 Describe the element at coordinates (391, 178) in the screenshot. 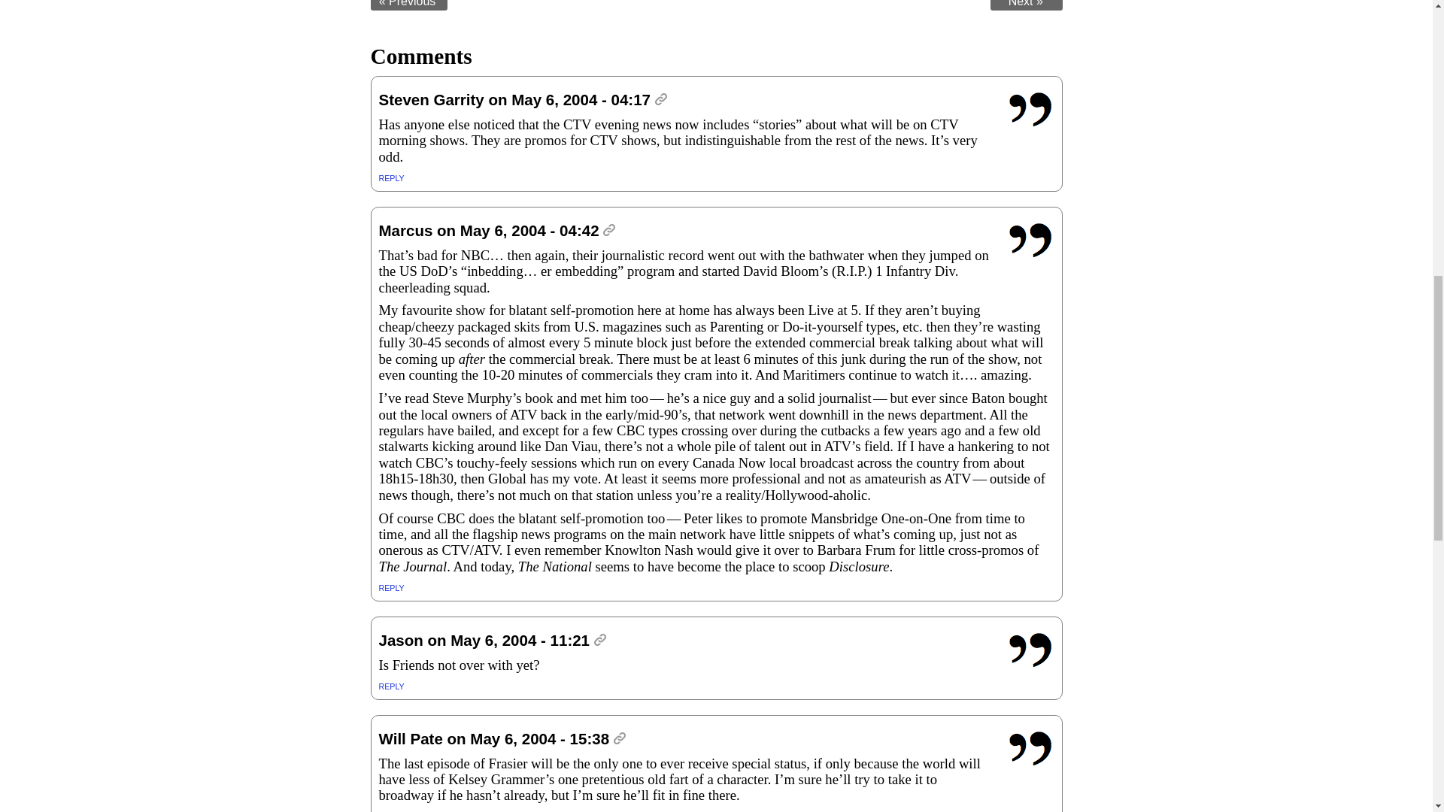

I see `REPLY` at that location.